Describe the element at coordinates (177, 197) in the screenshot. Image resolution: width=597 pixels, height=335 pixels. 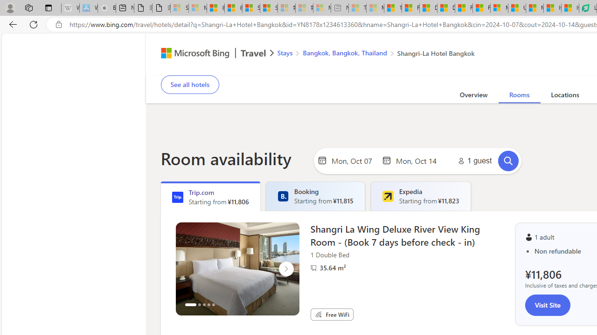
I see `TripDotCom` at that location.